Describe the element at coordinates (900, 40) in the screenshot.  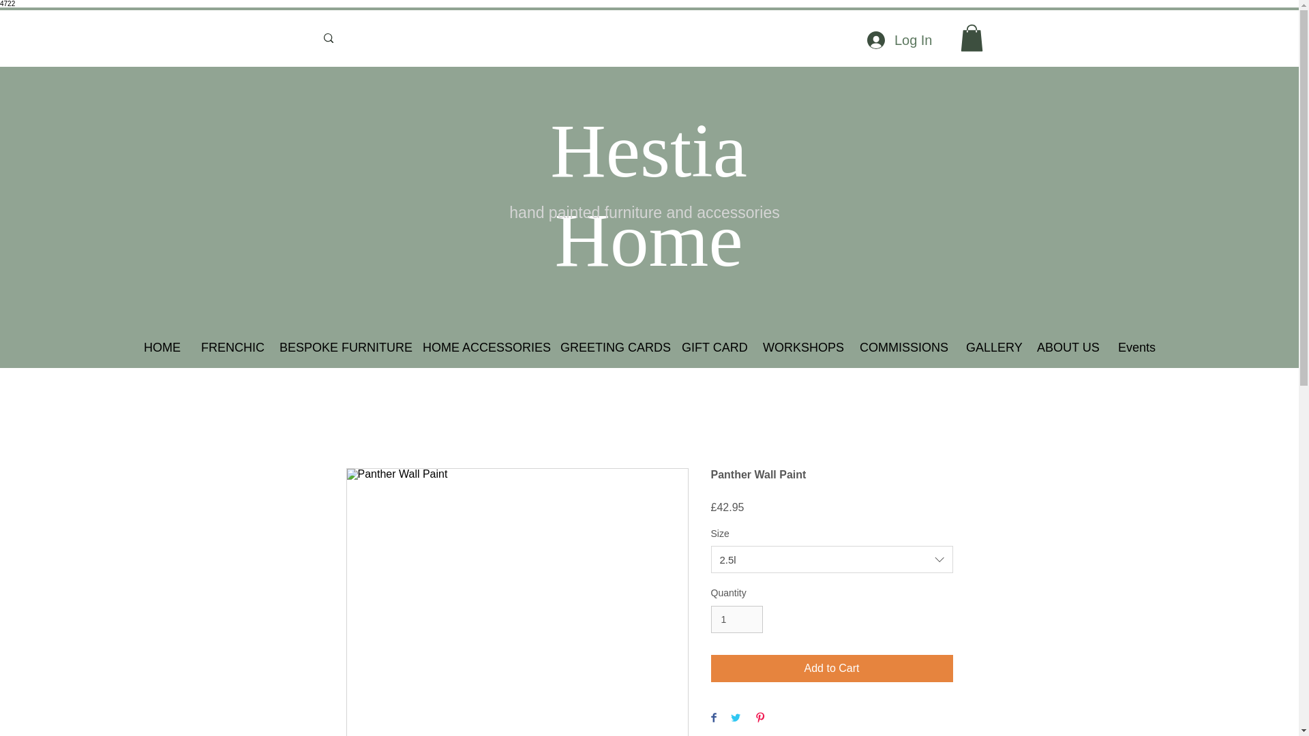
I see `Log In` at that location.